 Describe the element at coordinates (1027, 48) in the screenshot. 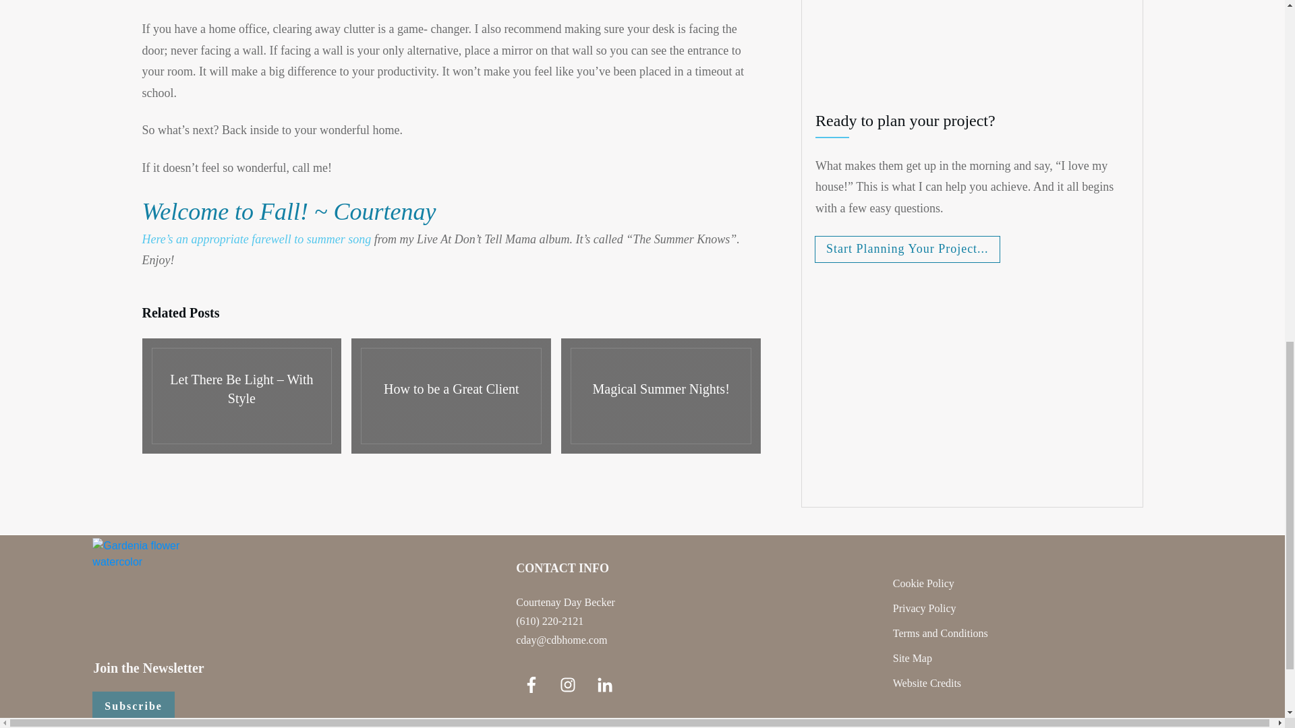

I see `CDB Home Royersford Project After Pictures` at that location.